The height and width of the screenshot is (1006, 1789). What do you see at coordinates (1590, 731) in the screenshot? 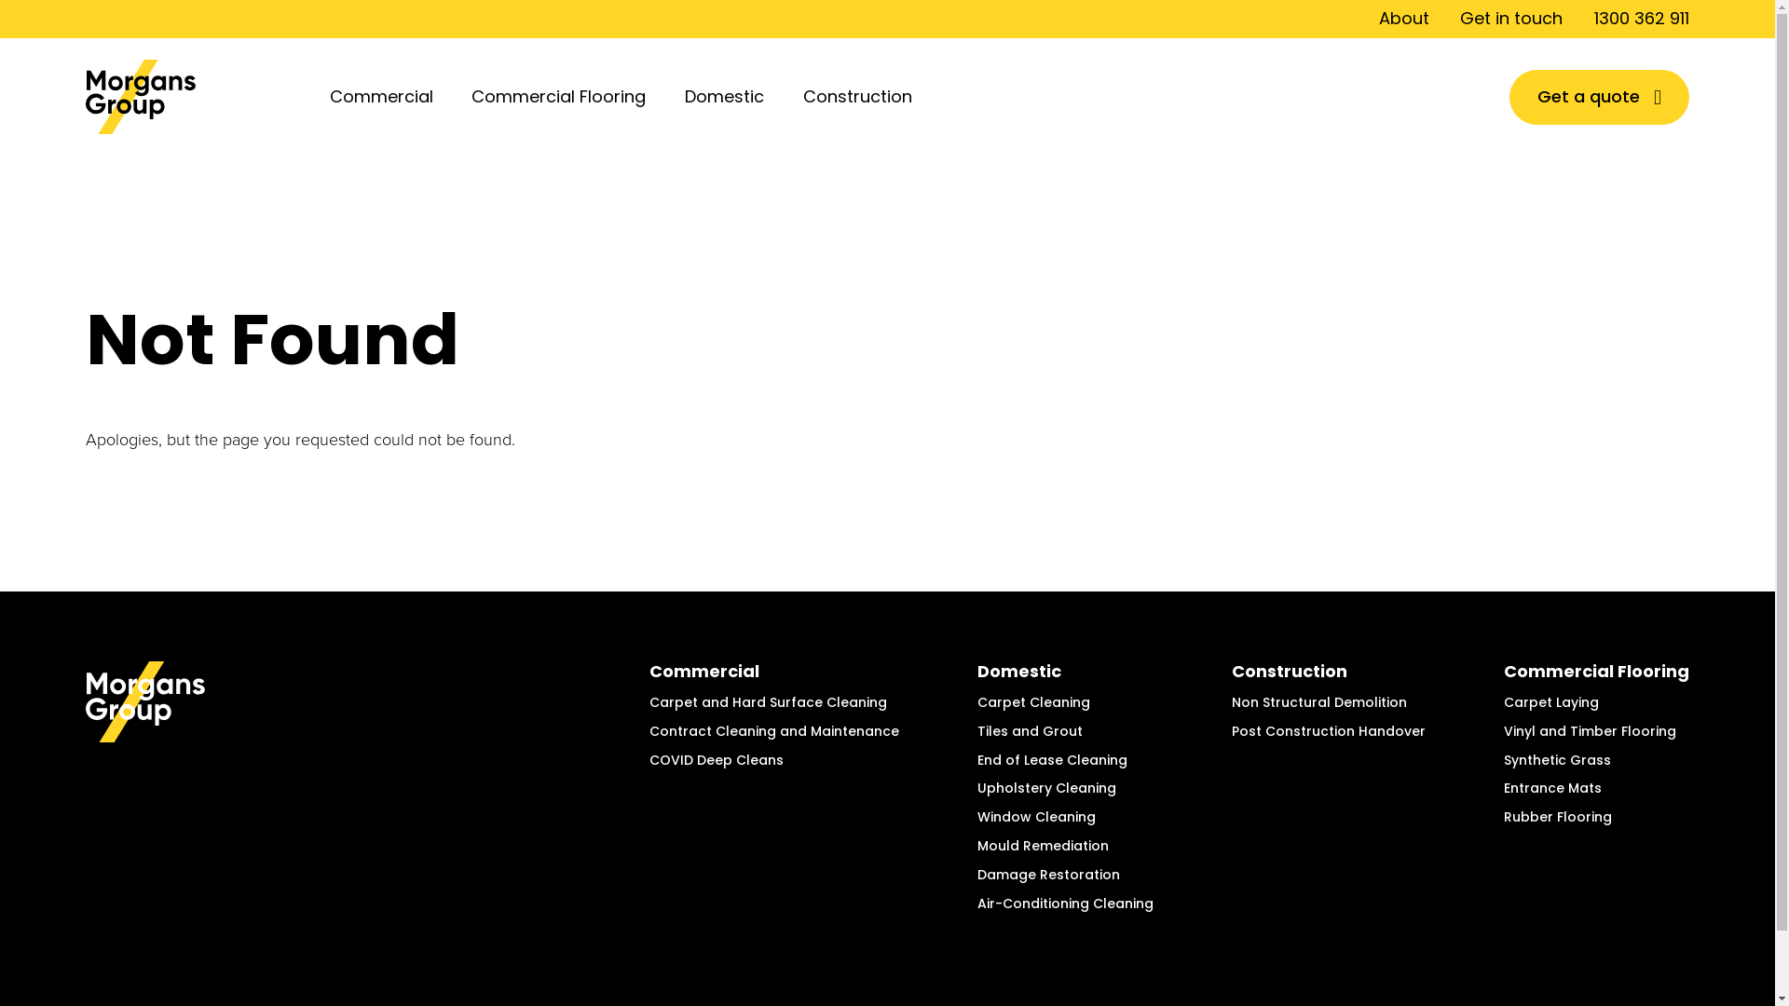
I see `Vinyl and Timber Flooring` at bounding box center [1590, 731].